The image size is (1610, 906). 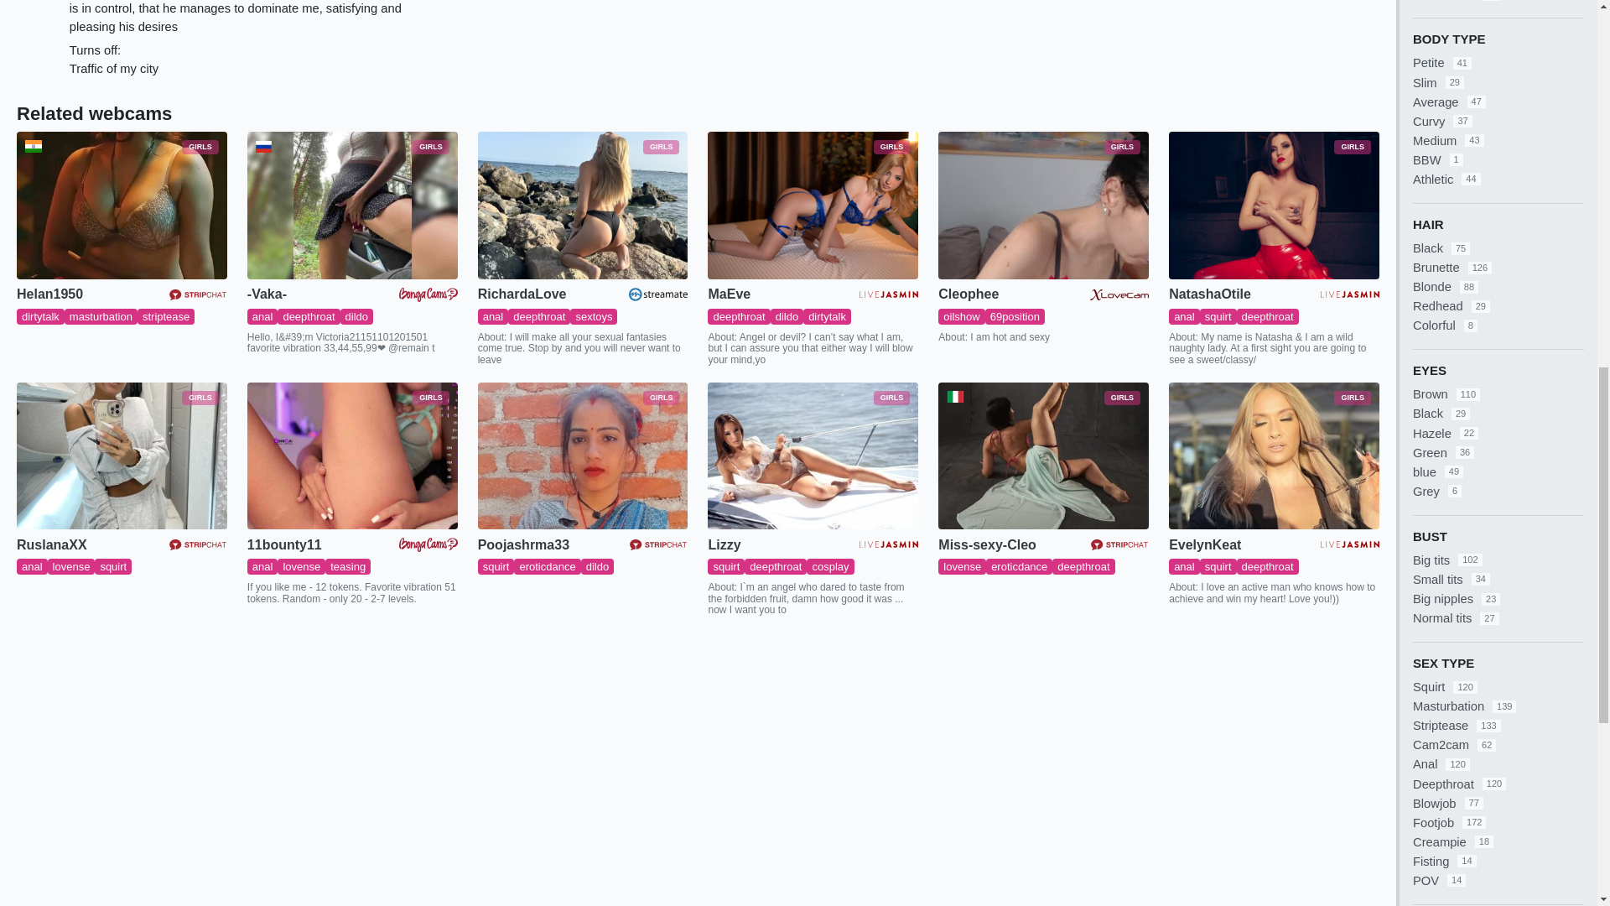 What do you see at coordinates (1274, 205) in the screenshot?
I see `NatashaOtileLive Webcam` at bounding box center [1274, 205].